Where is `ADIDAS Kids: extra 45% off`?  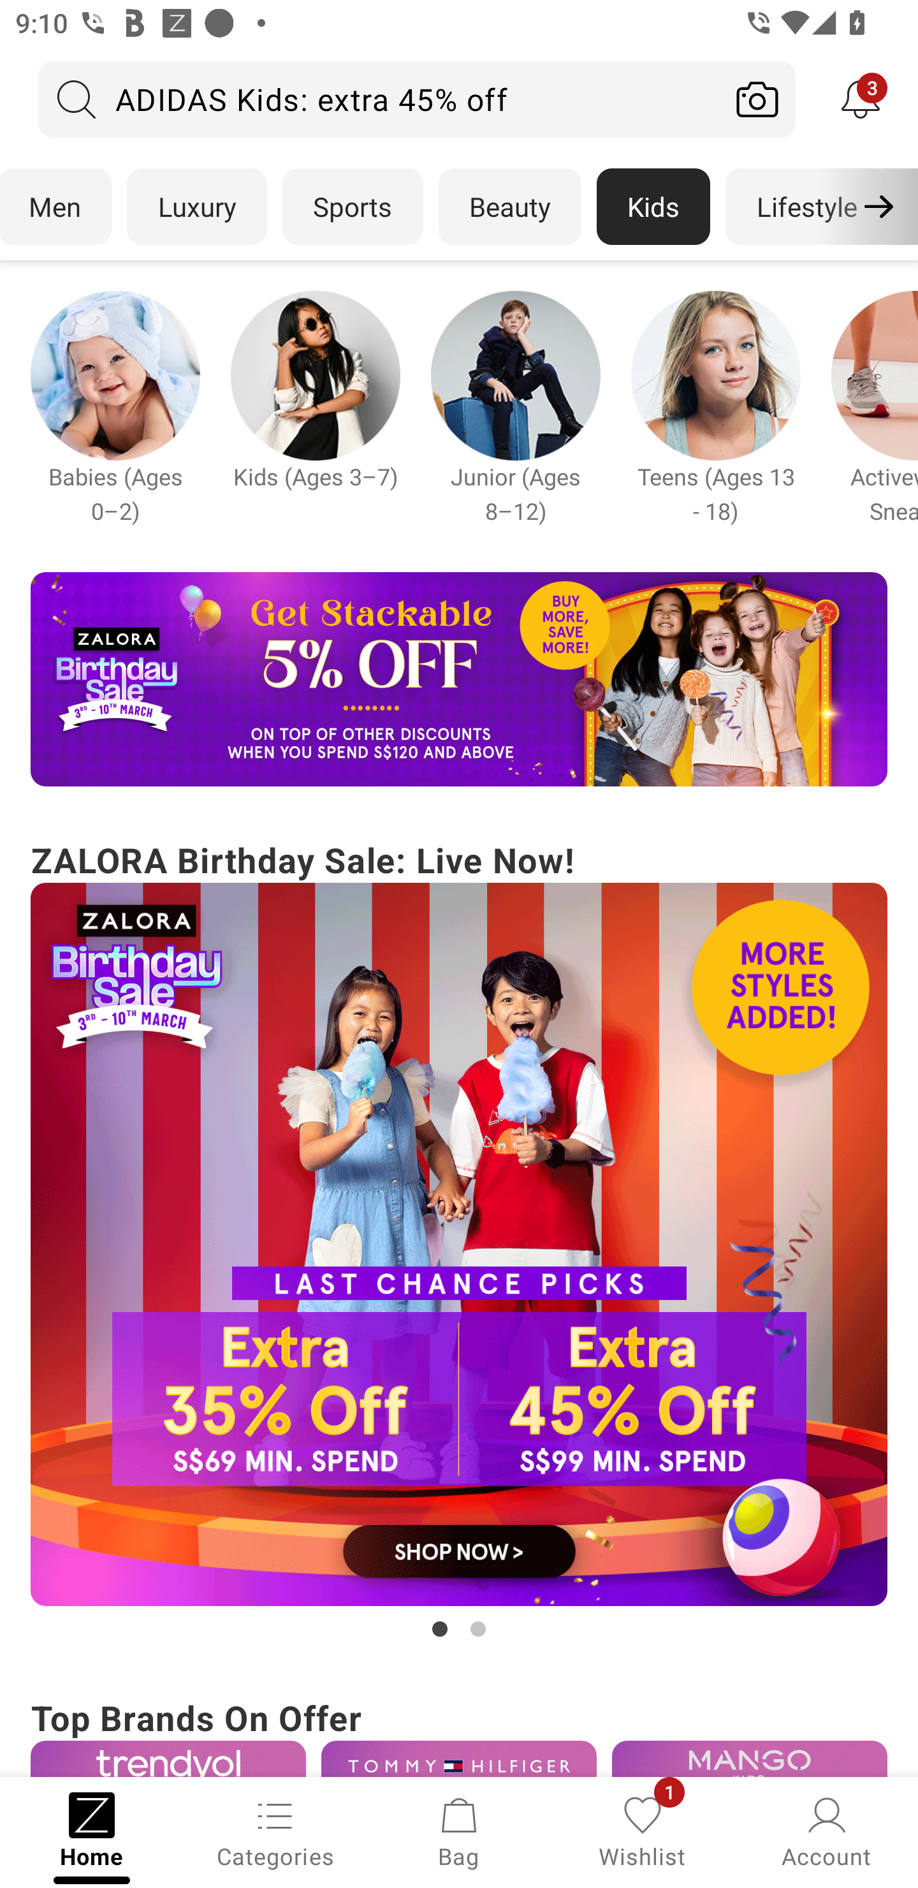
ADIDAS Kids: extra 45% off is located at coordinates (379, 99).